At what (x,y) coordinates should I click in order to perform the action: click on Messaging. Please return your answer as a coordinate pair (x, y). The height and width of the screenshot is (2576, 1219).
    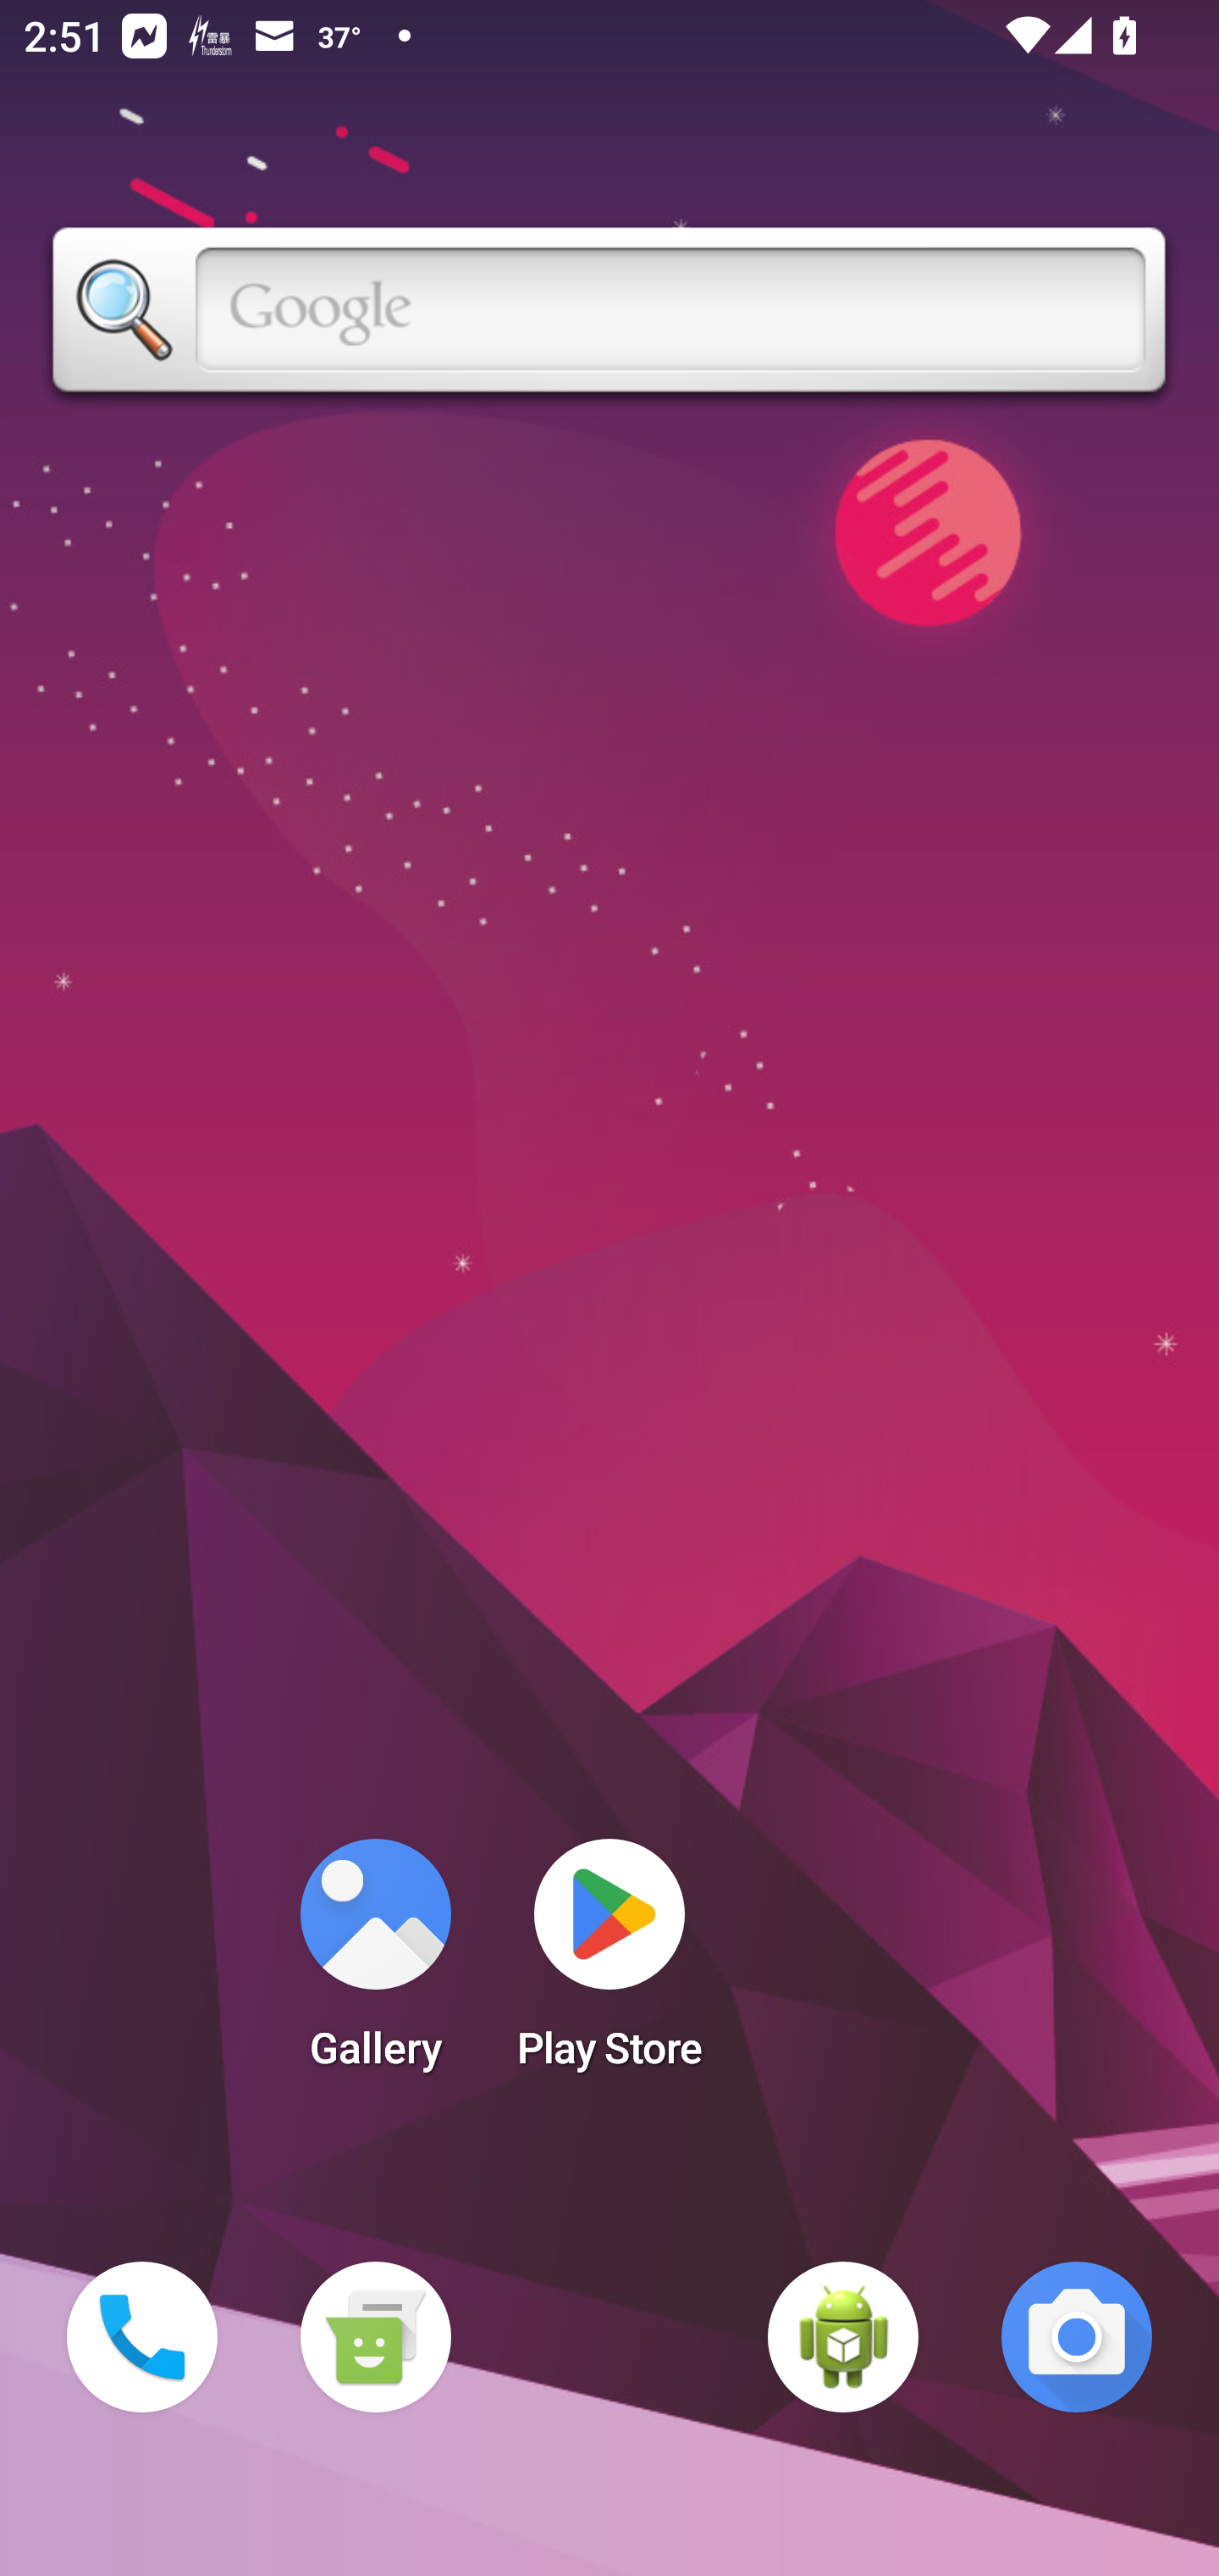
    Looking at the image, I should click on (375, 2337).